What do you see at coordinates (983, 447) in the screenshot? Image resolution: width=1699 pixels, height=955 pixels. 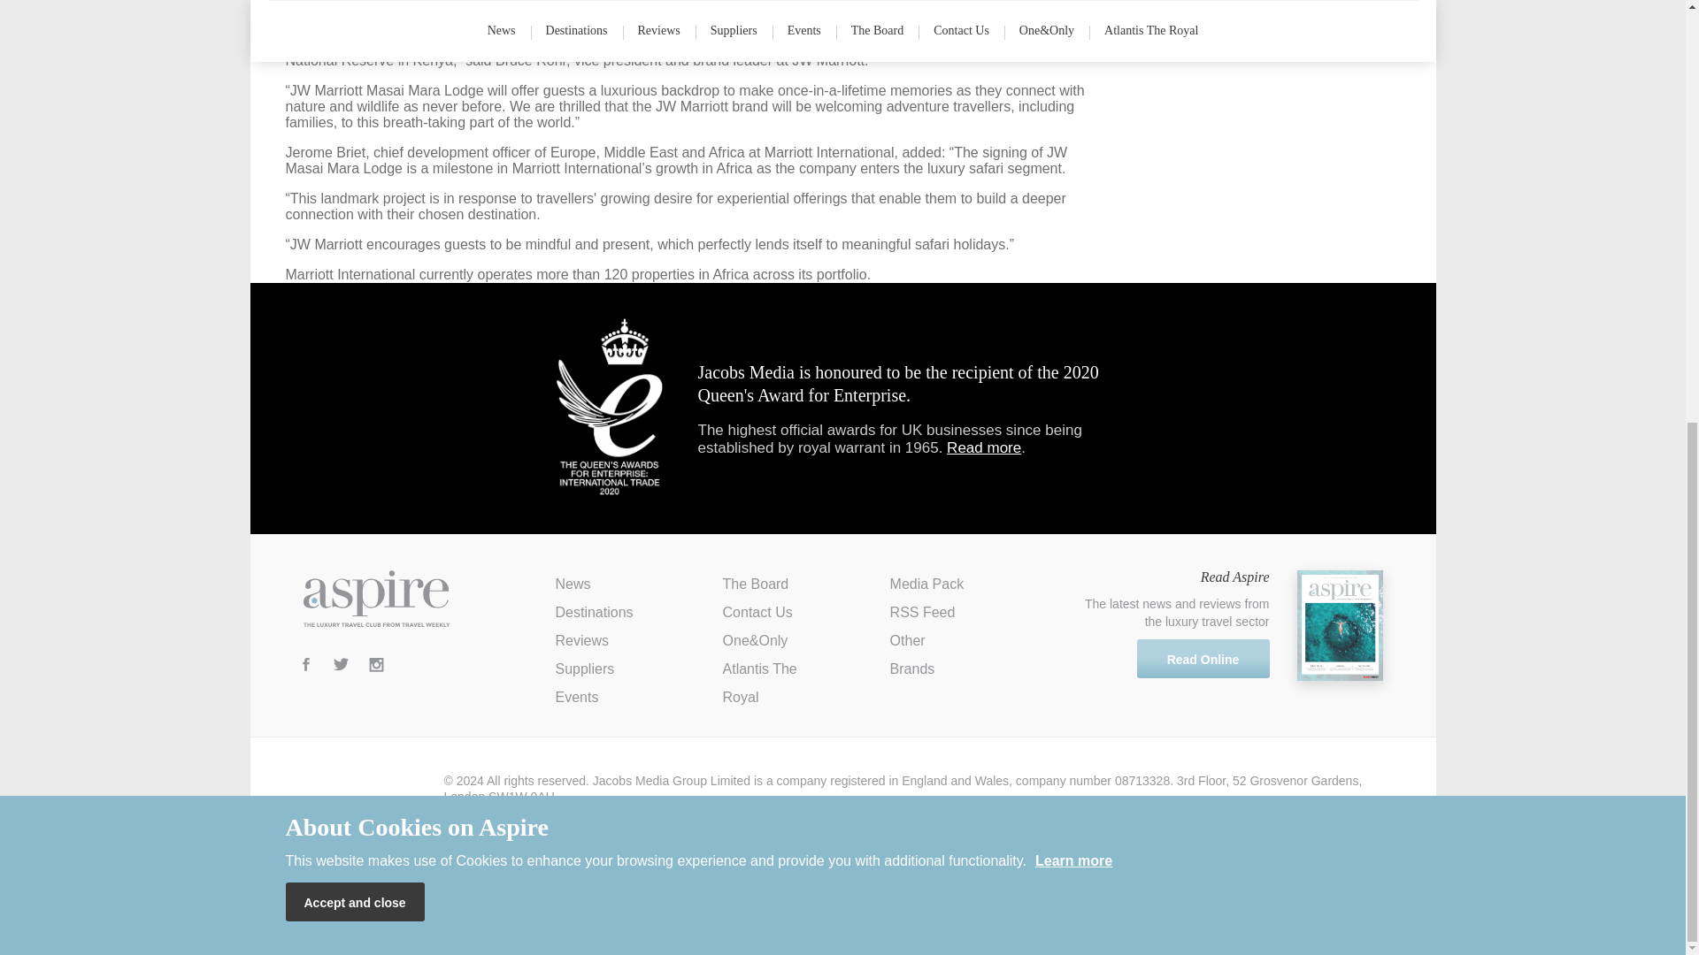 I see `Read more` at bounding box center [983, 447].